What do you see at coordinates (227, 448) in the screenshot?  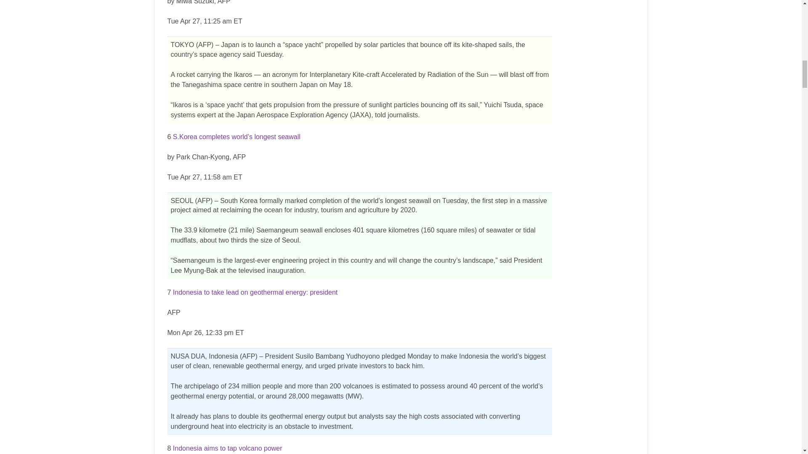 I see `Indonesia aims to tap volcano power` at bounding box center [227, 448].